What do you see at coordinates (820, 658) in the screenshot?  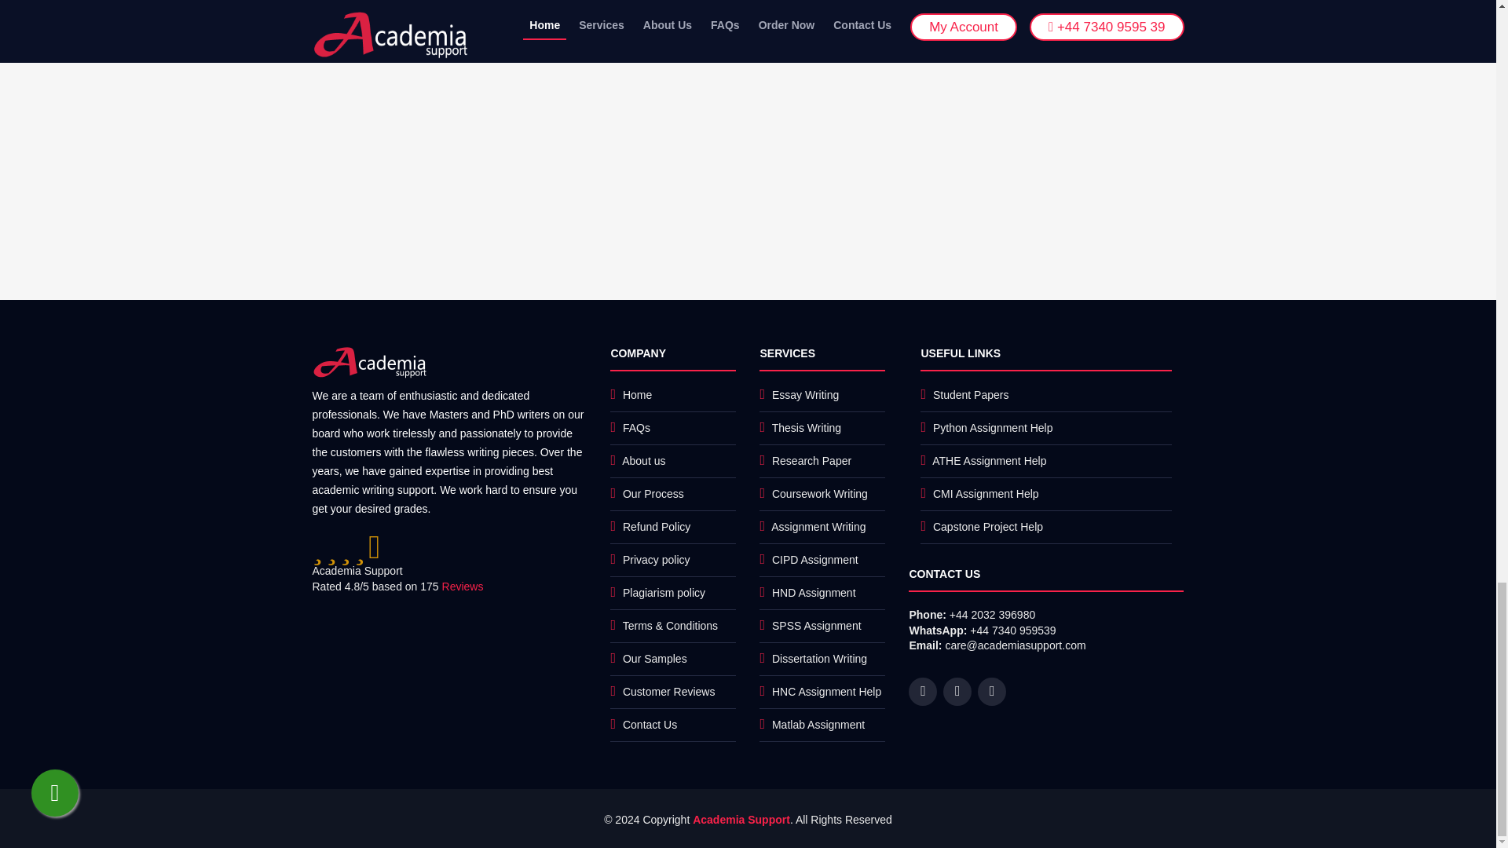 I see `Dissertation Writing` at bounding box center [820, 658].